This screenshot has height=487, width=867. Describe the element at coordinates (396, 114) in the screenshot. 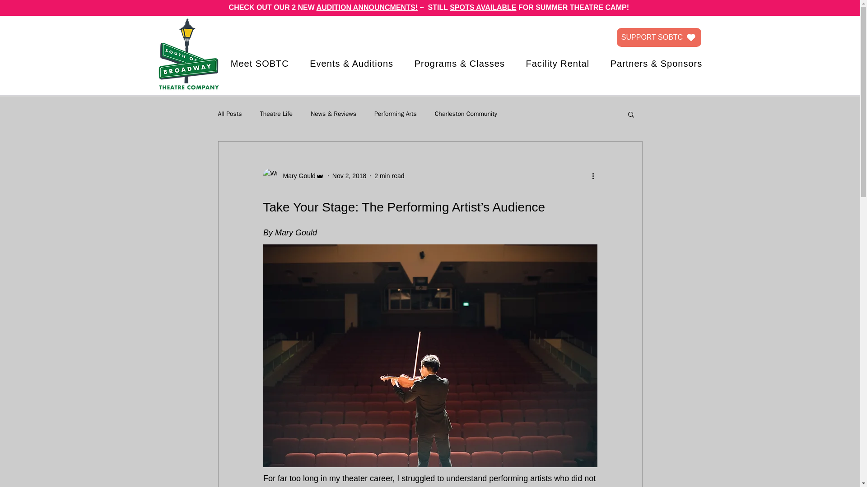

I see `Performing Arts` at that location.